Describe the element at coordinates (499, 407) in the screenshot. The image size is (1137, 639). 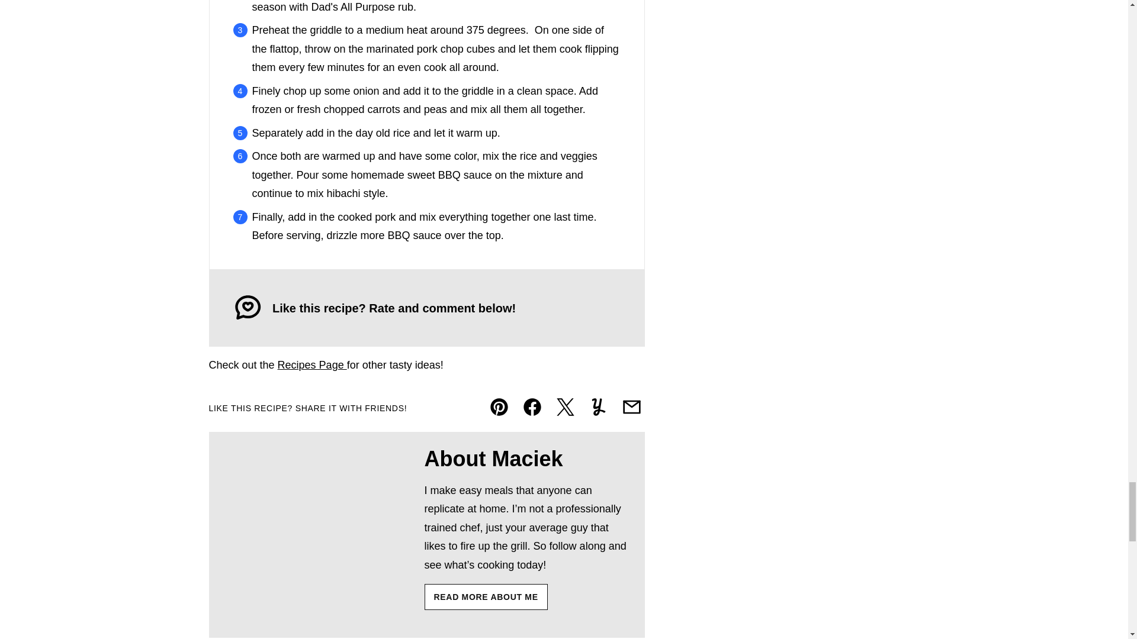
I see `Share on Pinterest` at that location.